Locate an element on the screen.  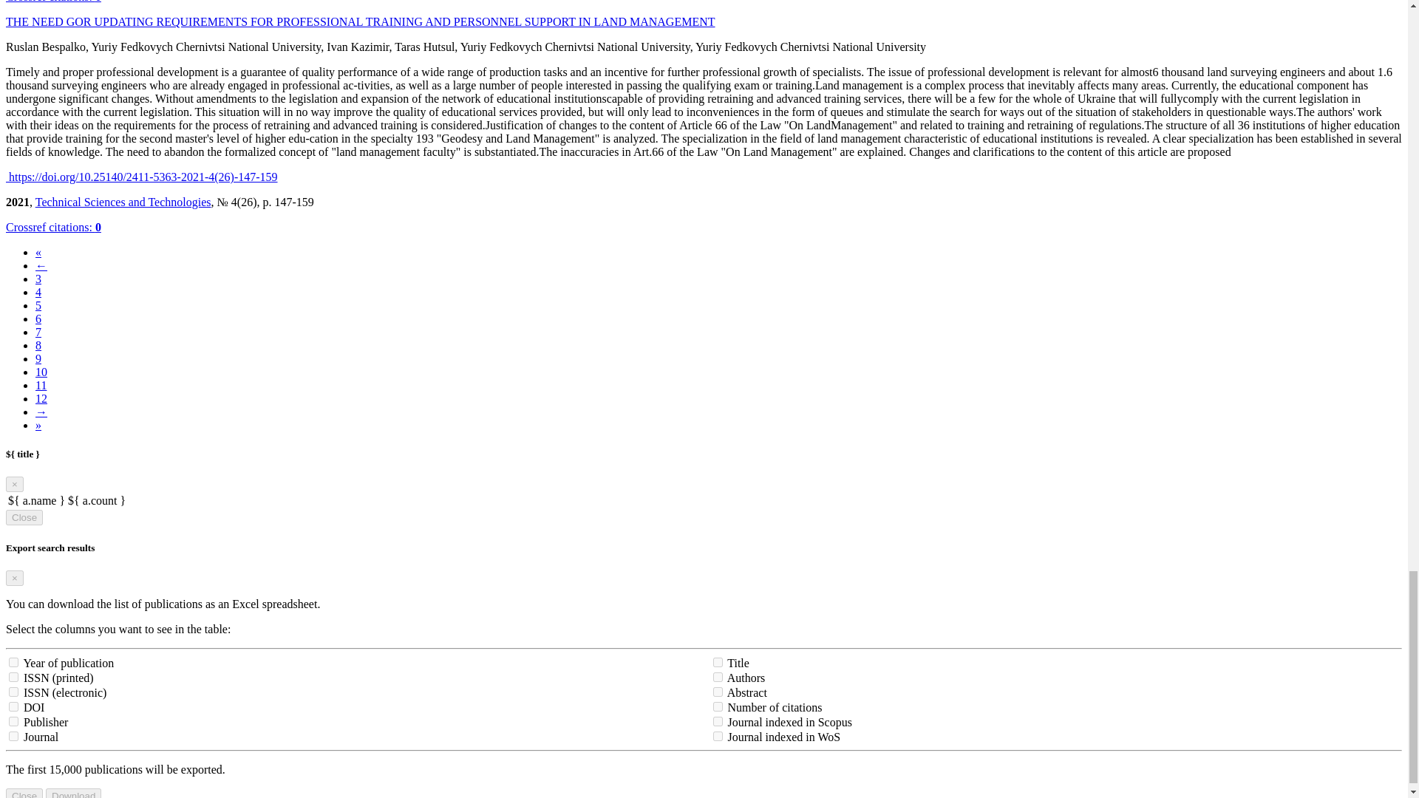
on is located at coordinates (717, 677).